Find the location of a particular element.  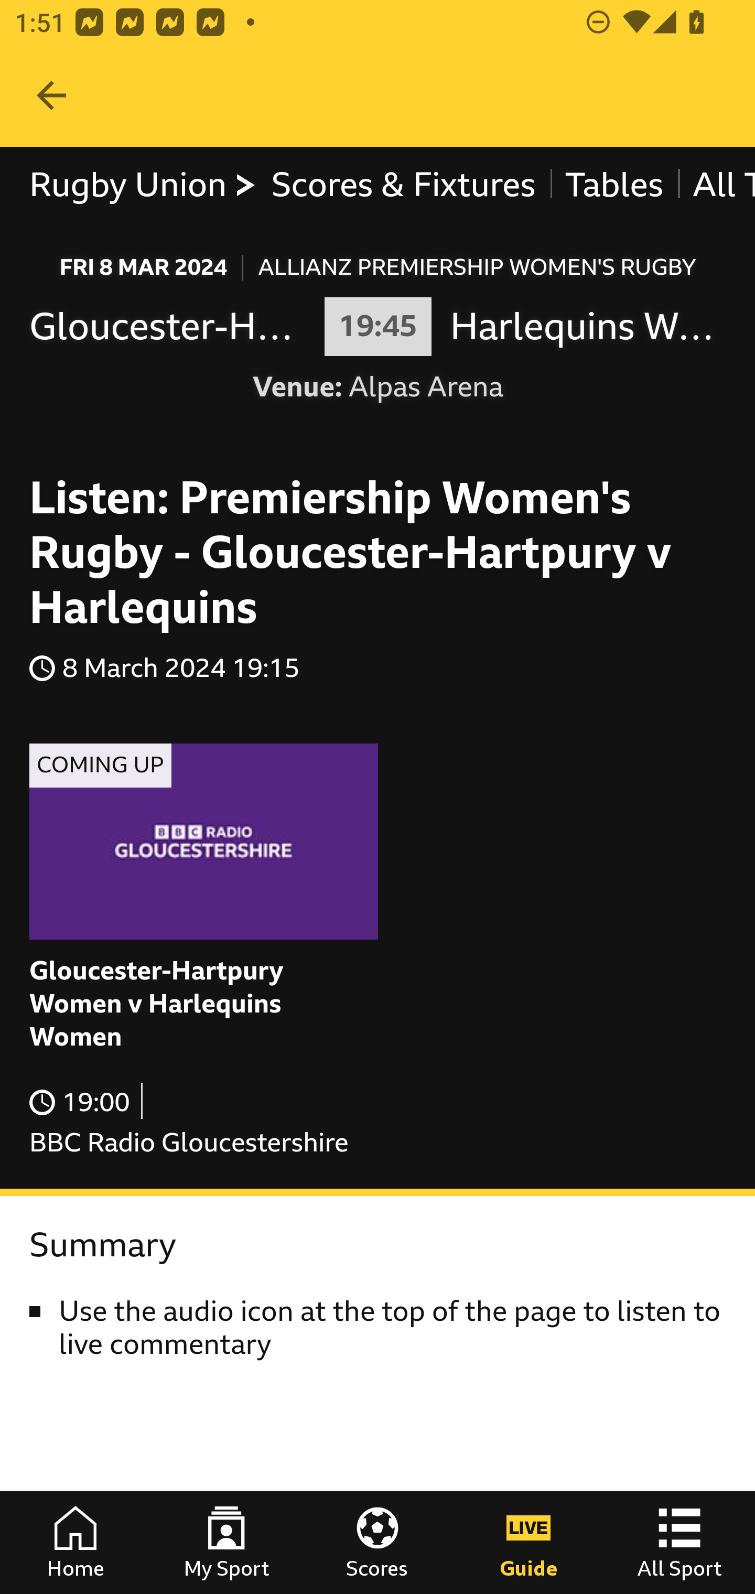

Rugby Union  is located at coordinates (143, 185).